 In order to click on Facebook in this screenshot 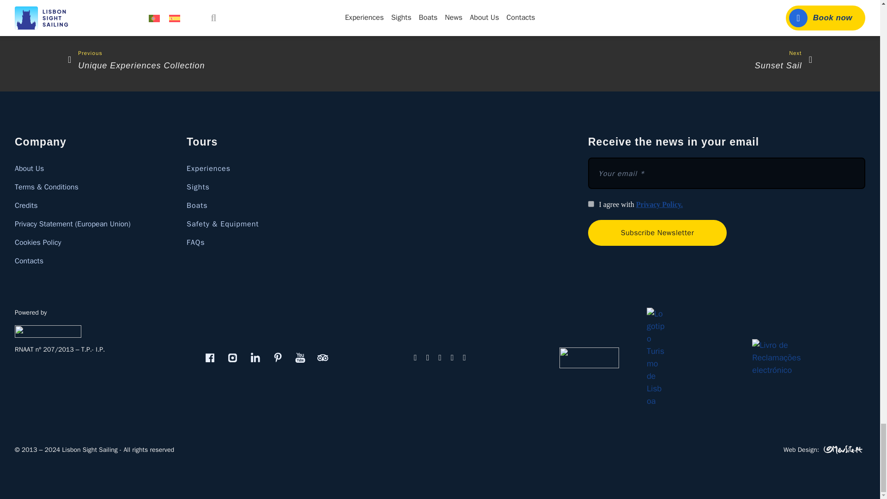, I will do `click(210, 358)`.